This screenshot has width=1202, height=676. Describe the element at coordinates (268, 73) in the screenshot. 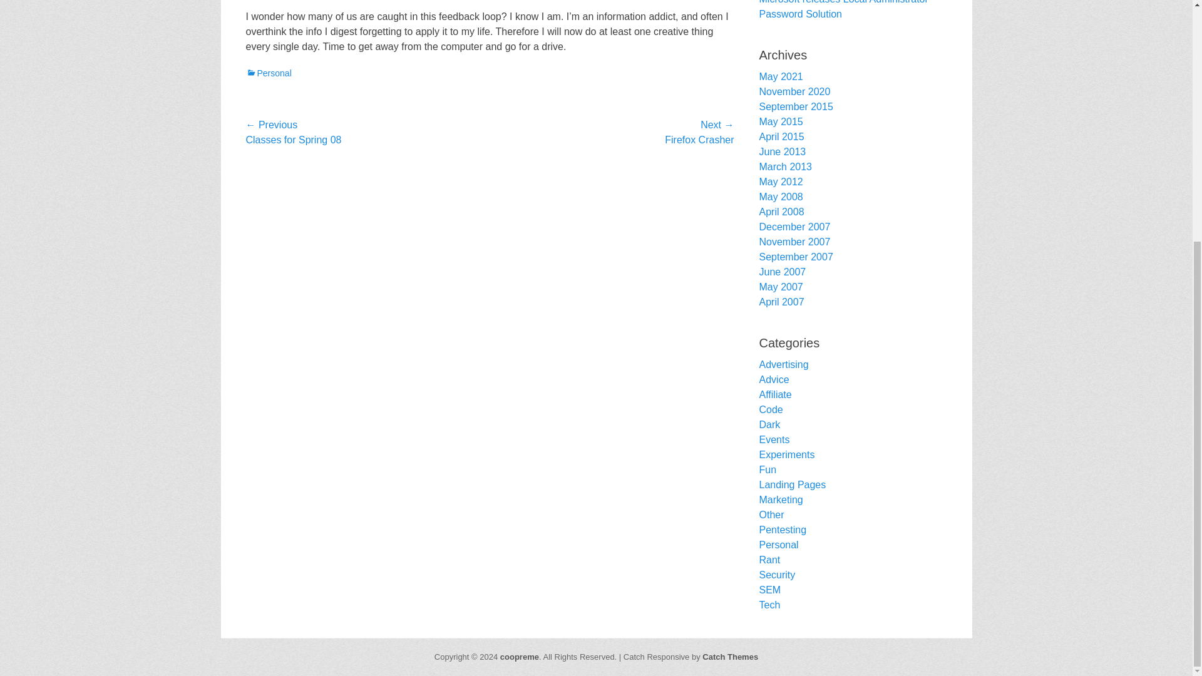

I see `Personal` at that location.